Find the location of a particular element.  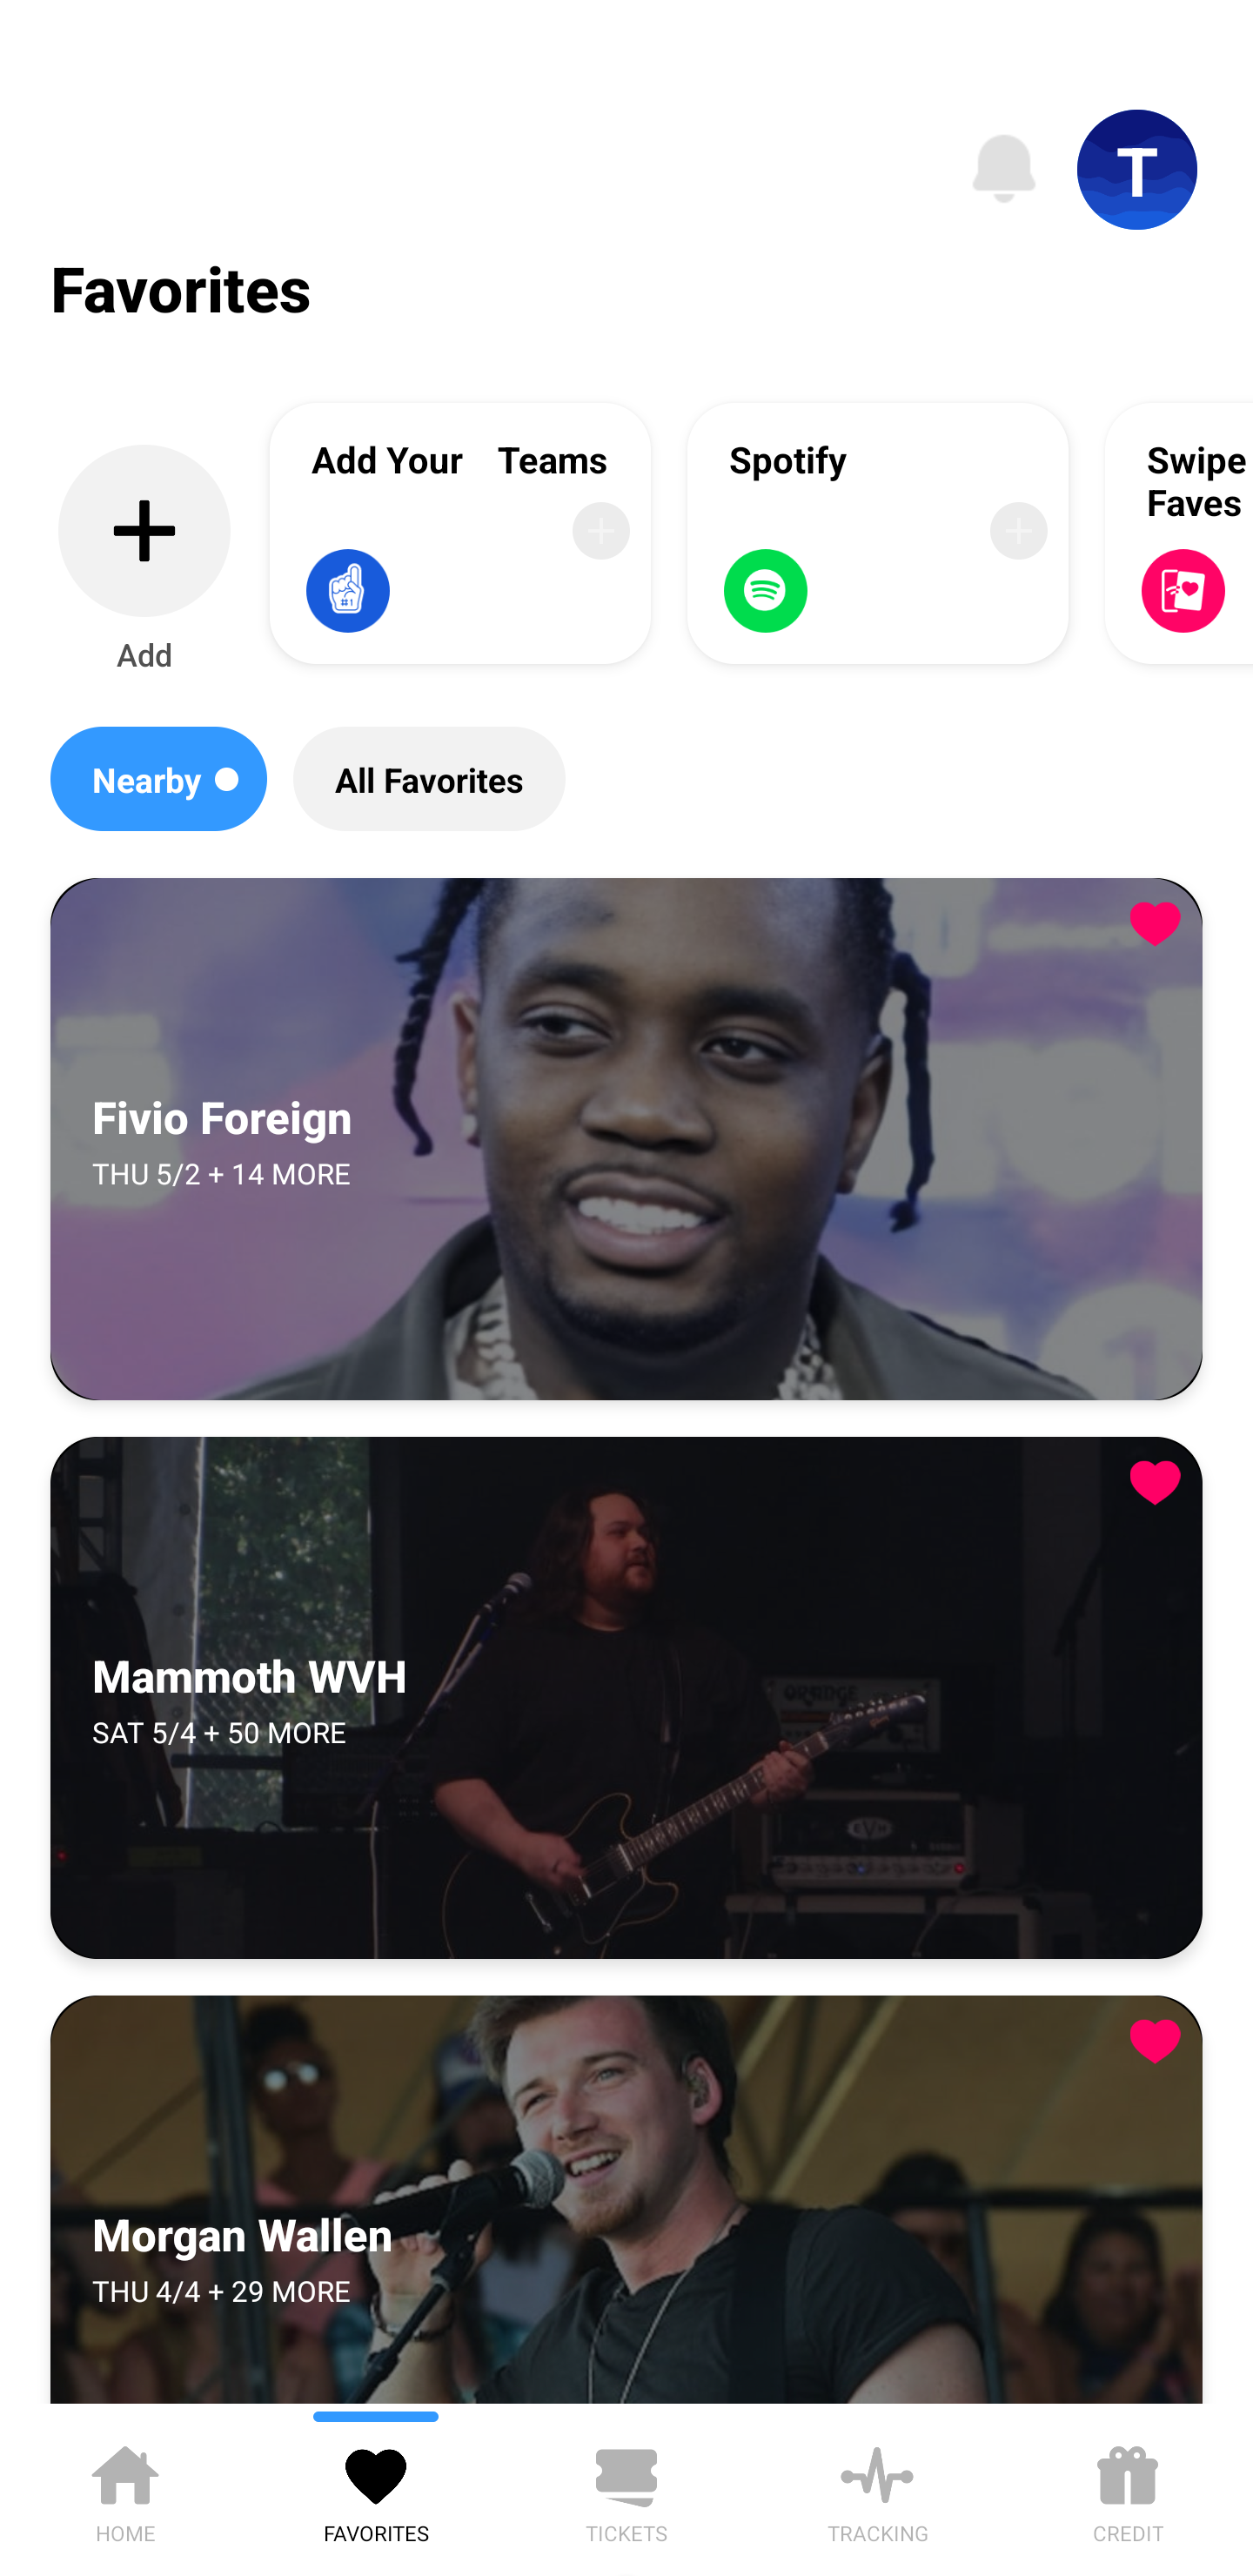

FAVORITES is located at coordinates (376, 2489).